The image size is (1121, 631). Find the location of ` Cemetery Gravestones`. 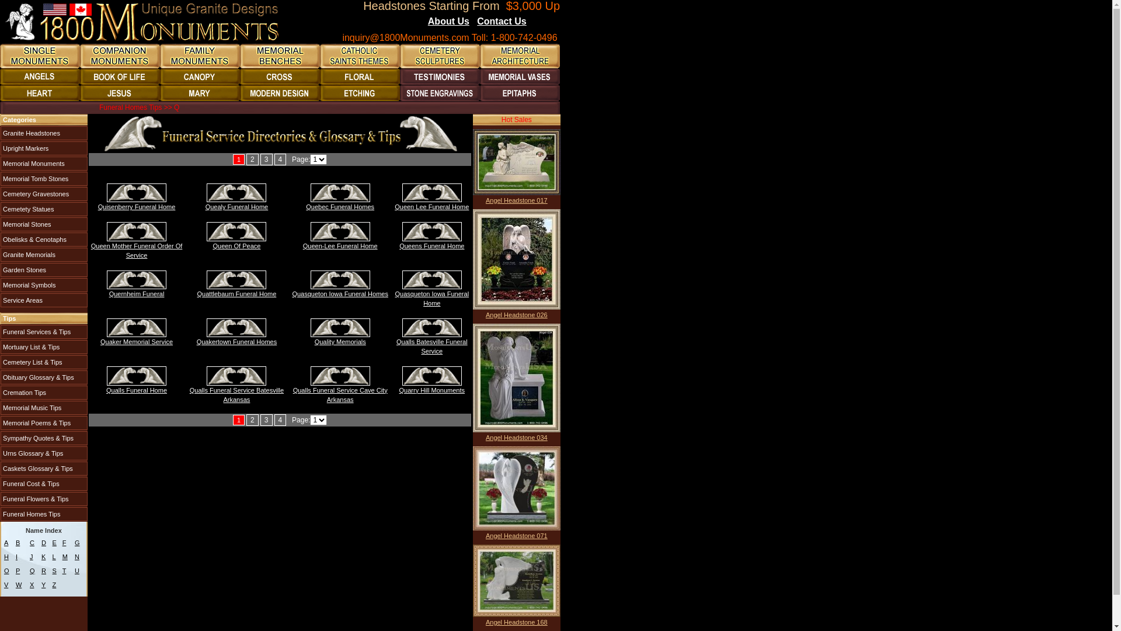

 Cemetery Gravestones is located at coordinates (44, 194).